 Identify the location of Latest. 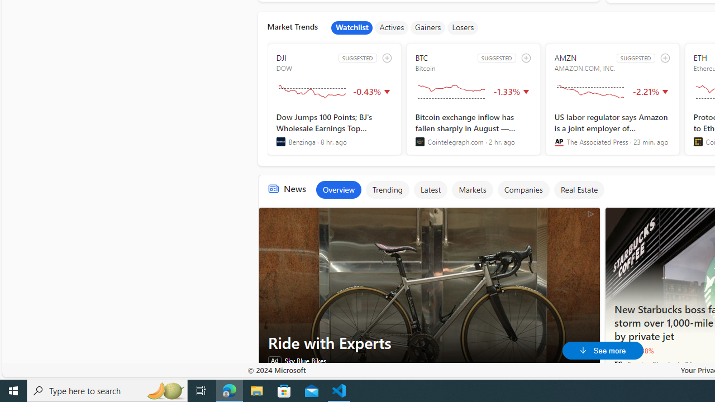
(430, 190).